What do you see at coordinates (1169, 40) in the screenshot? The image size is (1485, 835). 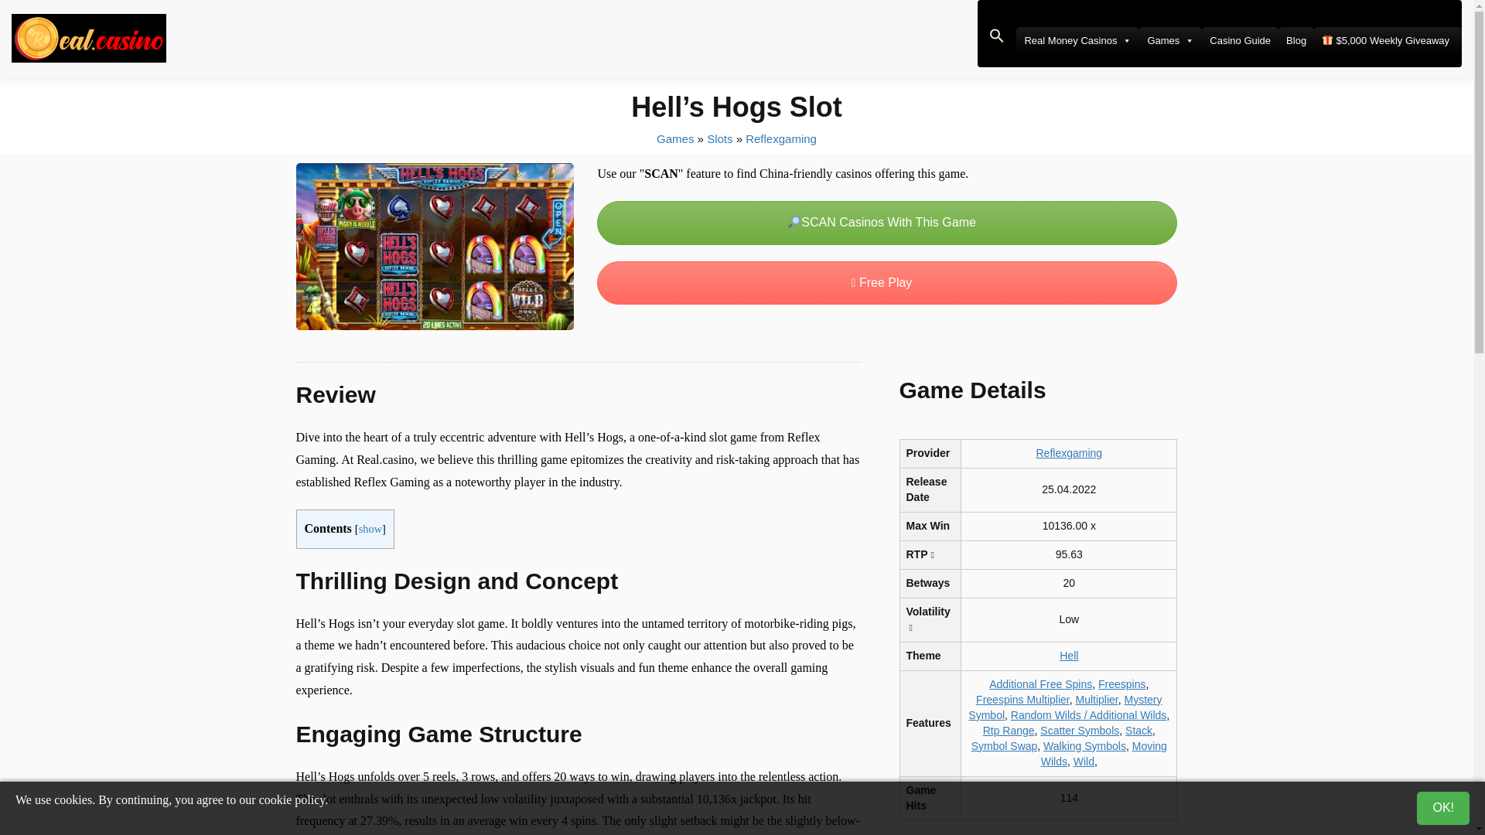 I see `Games` at bounding box center [1169, 40].